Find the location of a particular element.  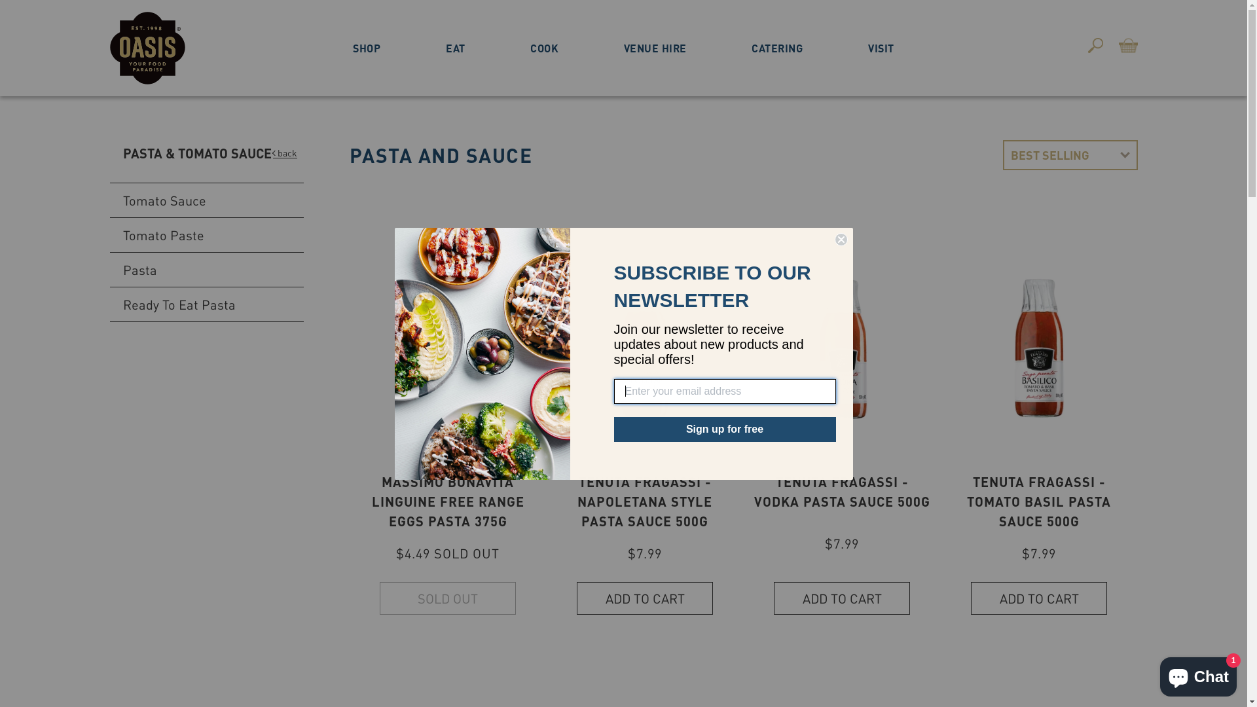

VISIT is located at coordinates (881, 48).